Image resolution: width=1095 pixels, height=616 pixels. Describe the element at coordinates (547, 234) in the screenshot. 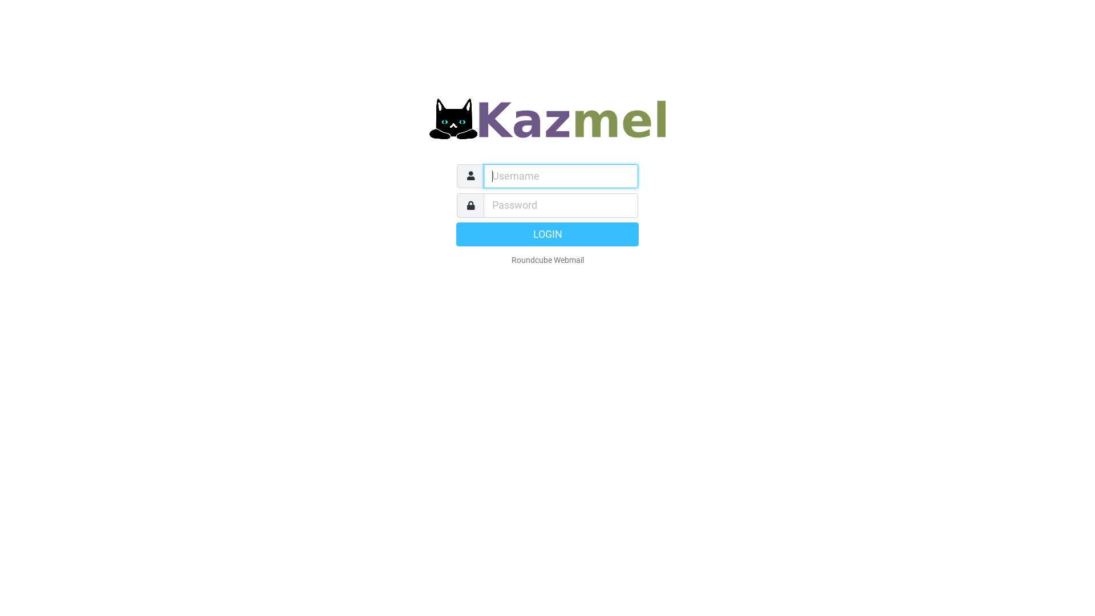

I see `LOGIN` at that location.